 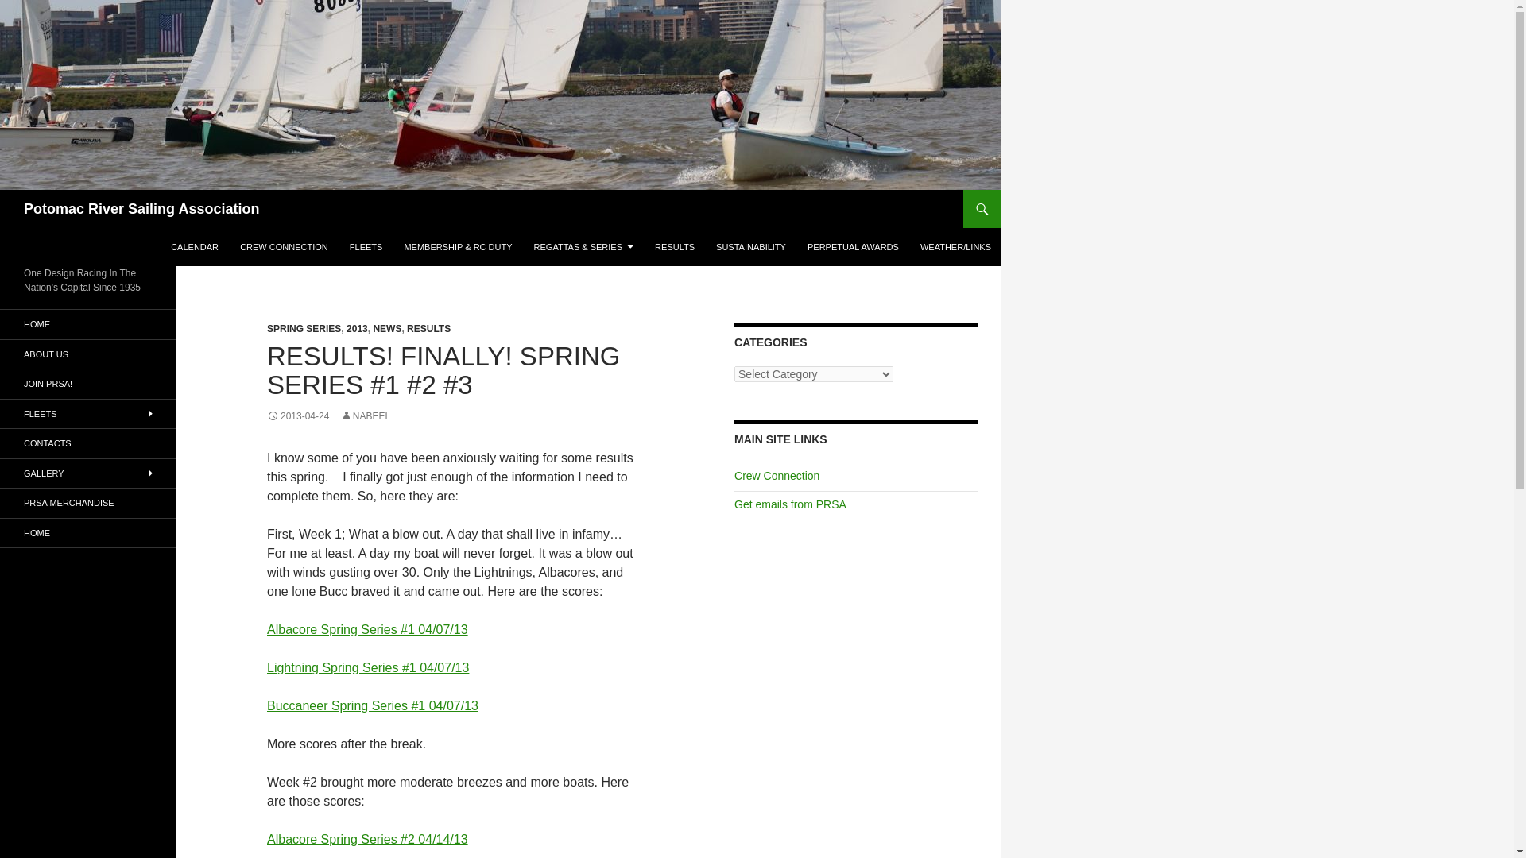 What do you see at coordinates (298, 416) in the screenshot?
I see `2013-04-24` at bounding box center [298, 416].